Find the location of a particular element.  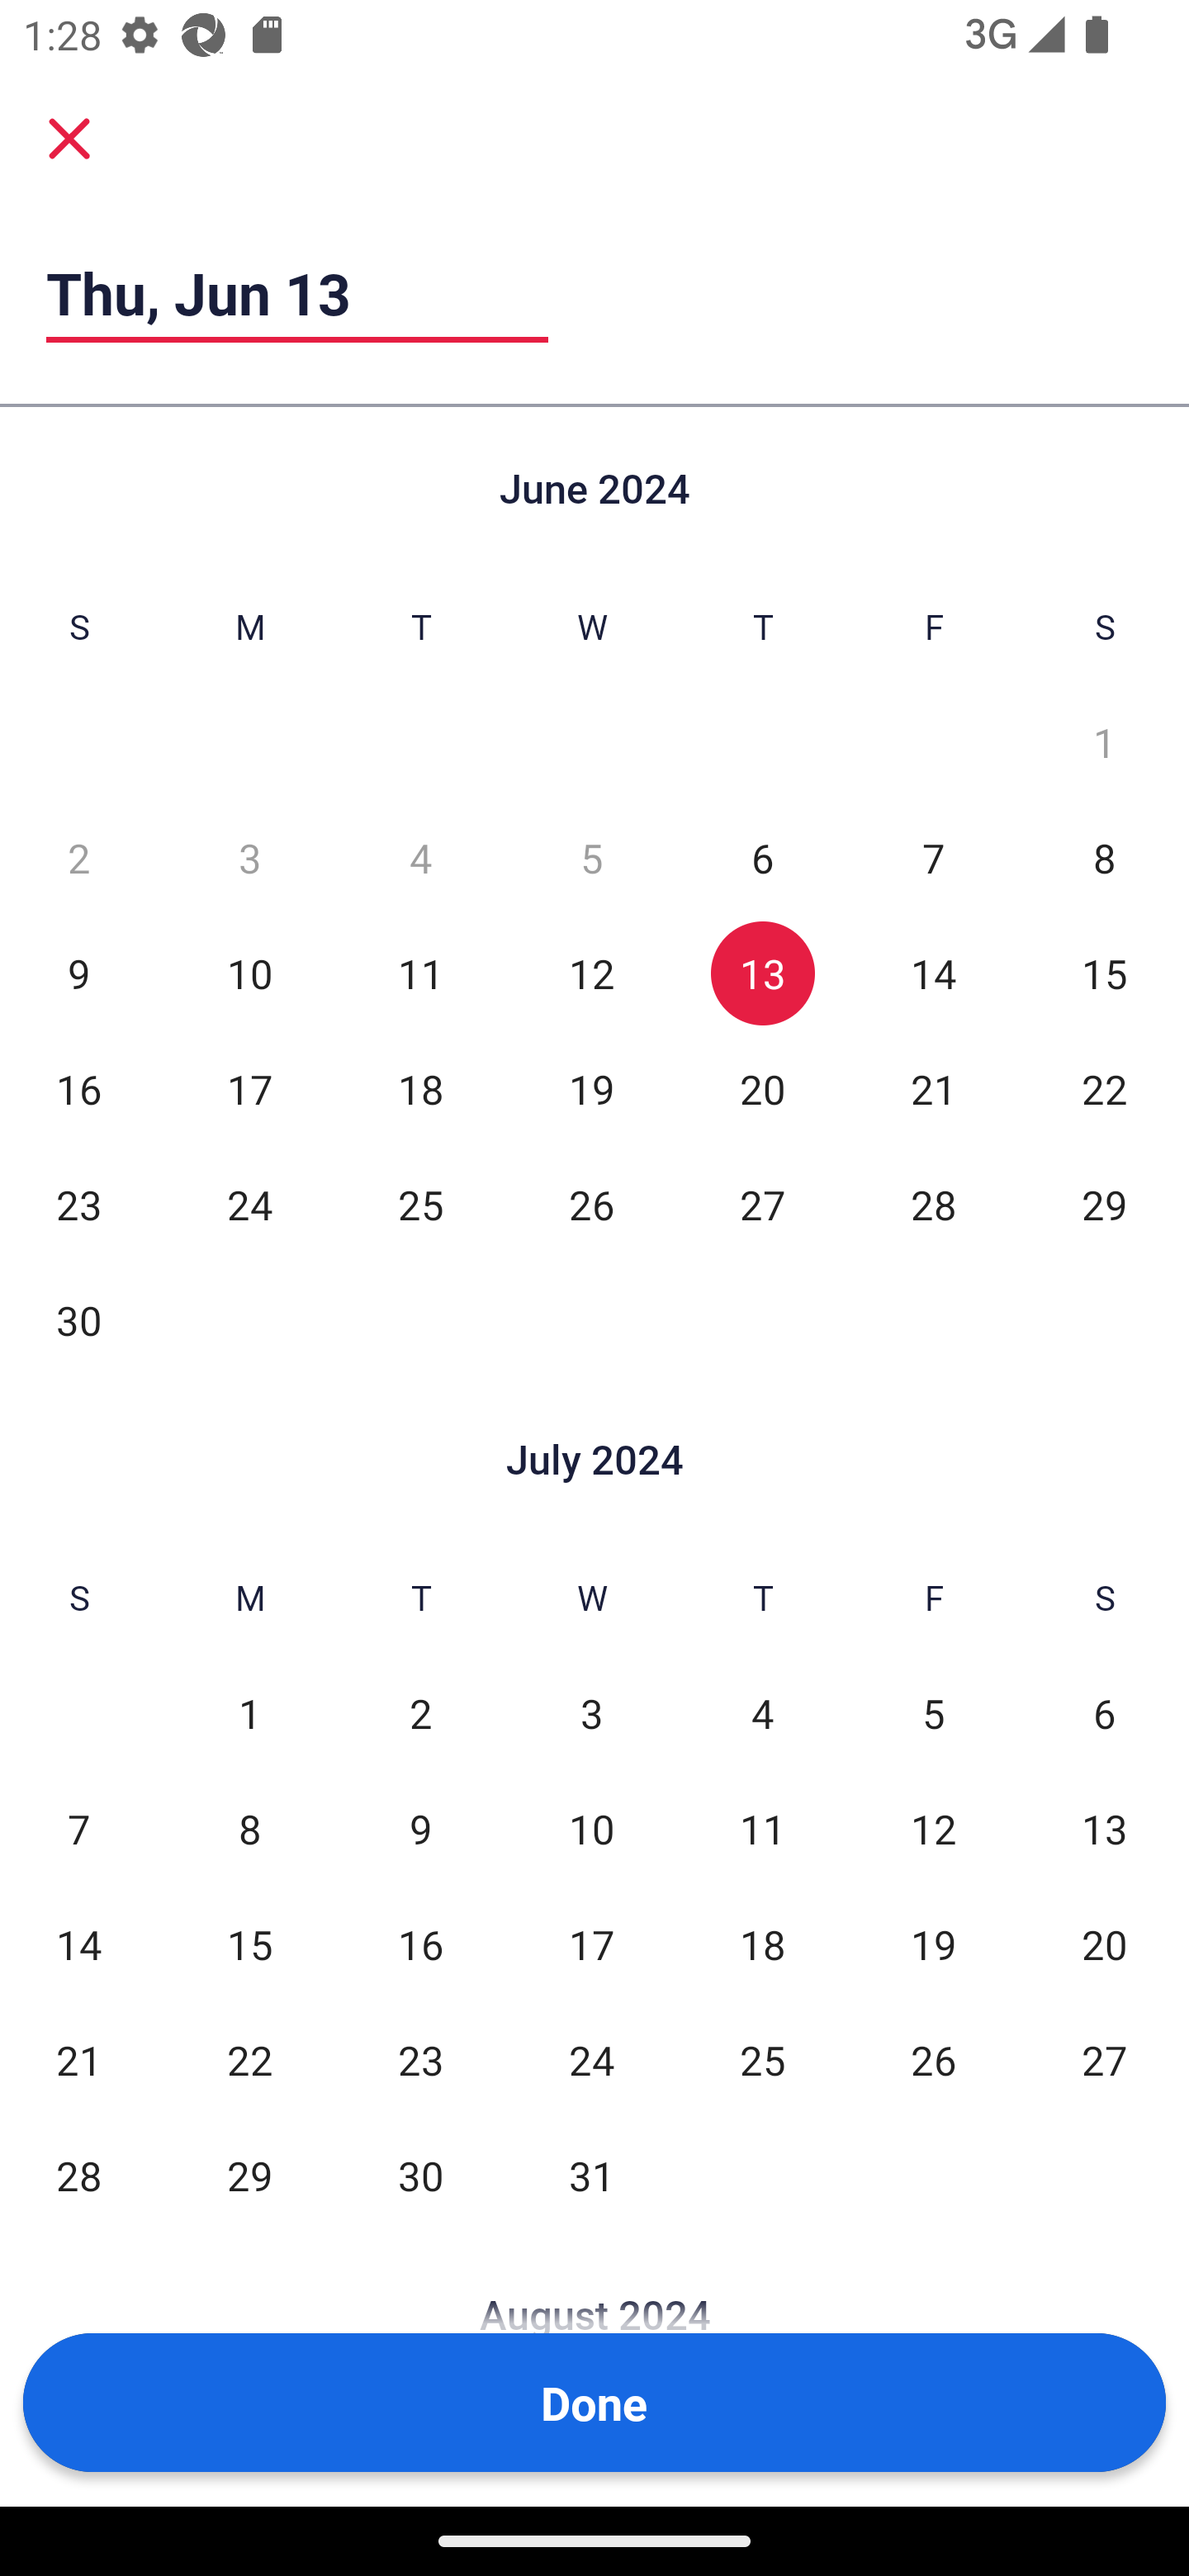

14 Sun, Jul 14, Not Selected is located at coordinates (78, 1944).